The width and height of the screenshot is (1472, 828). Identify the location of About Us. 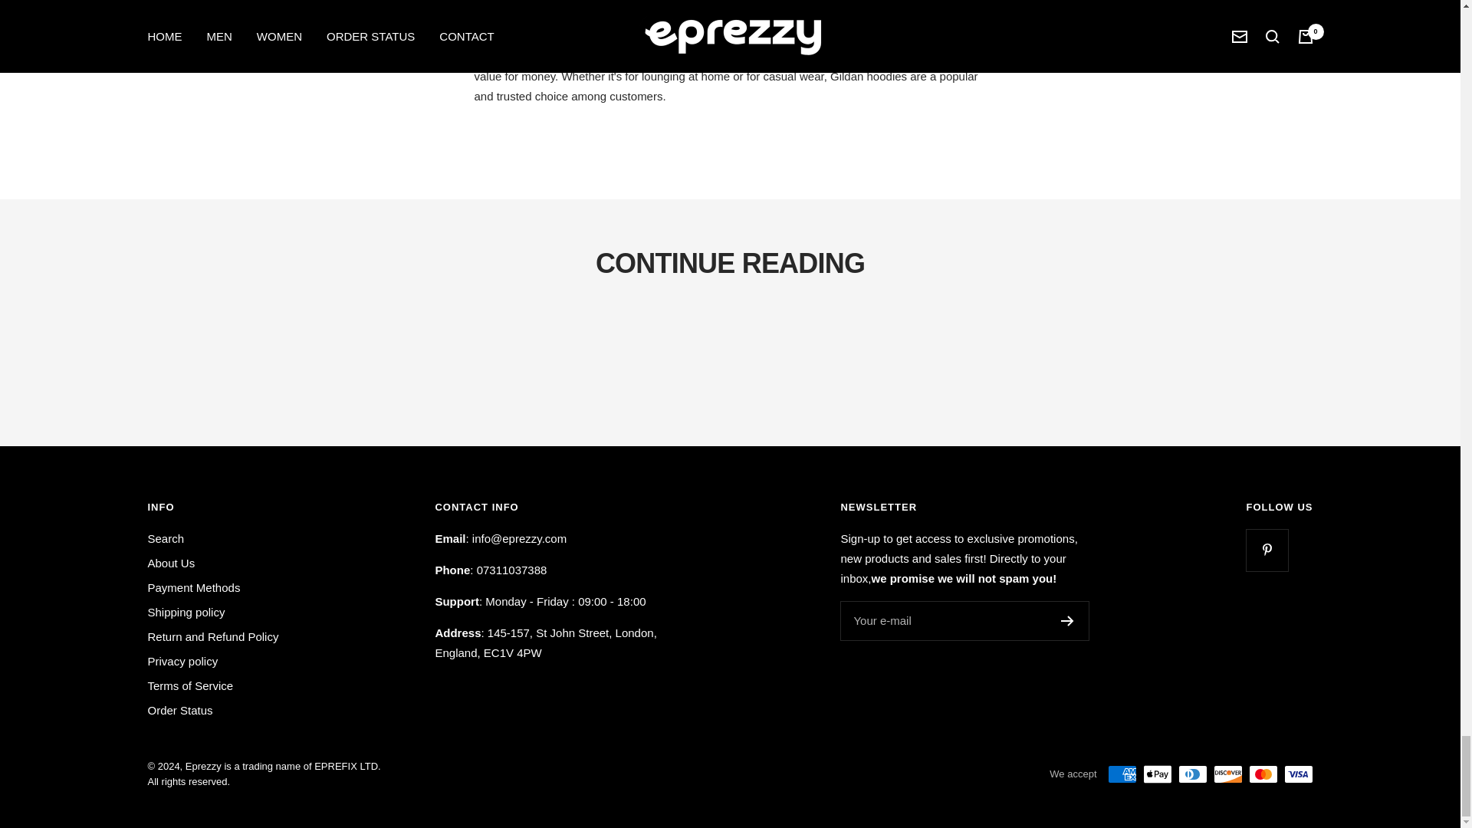
(170, 563).